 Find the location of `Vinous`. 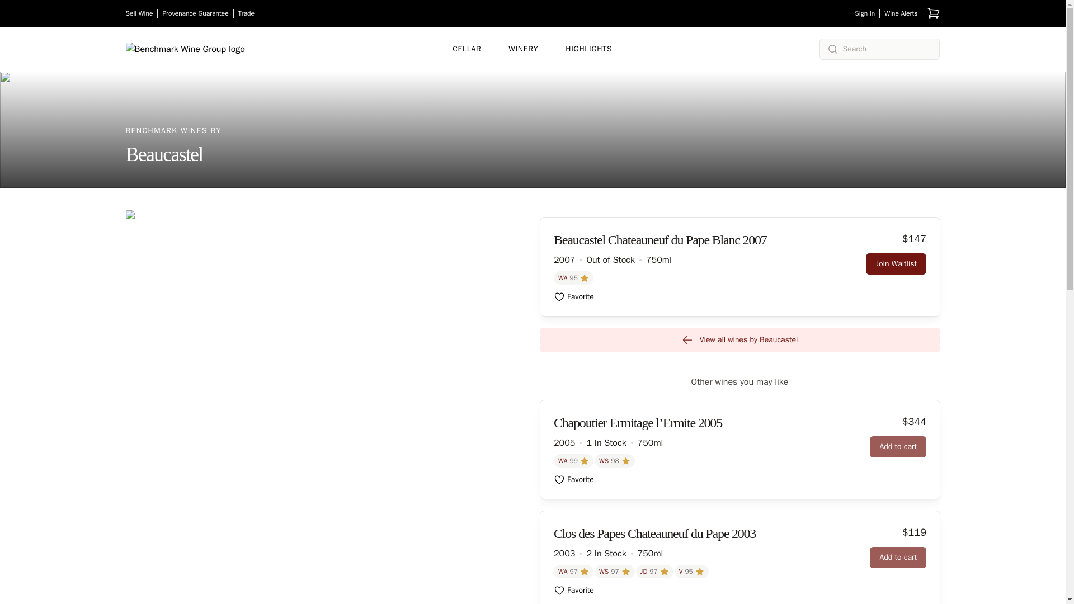

Vinous is located at coordinates (691, 571).